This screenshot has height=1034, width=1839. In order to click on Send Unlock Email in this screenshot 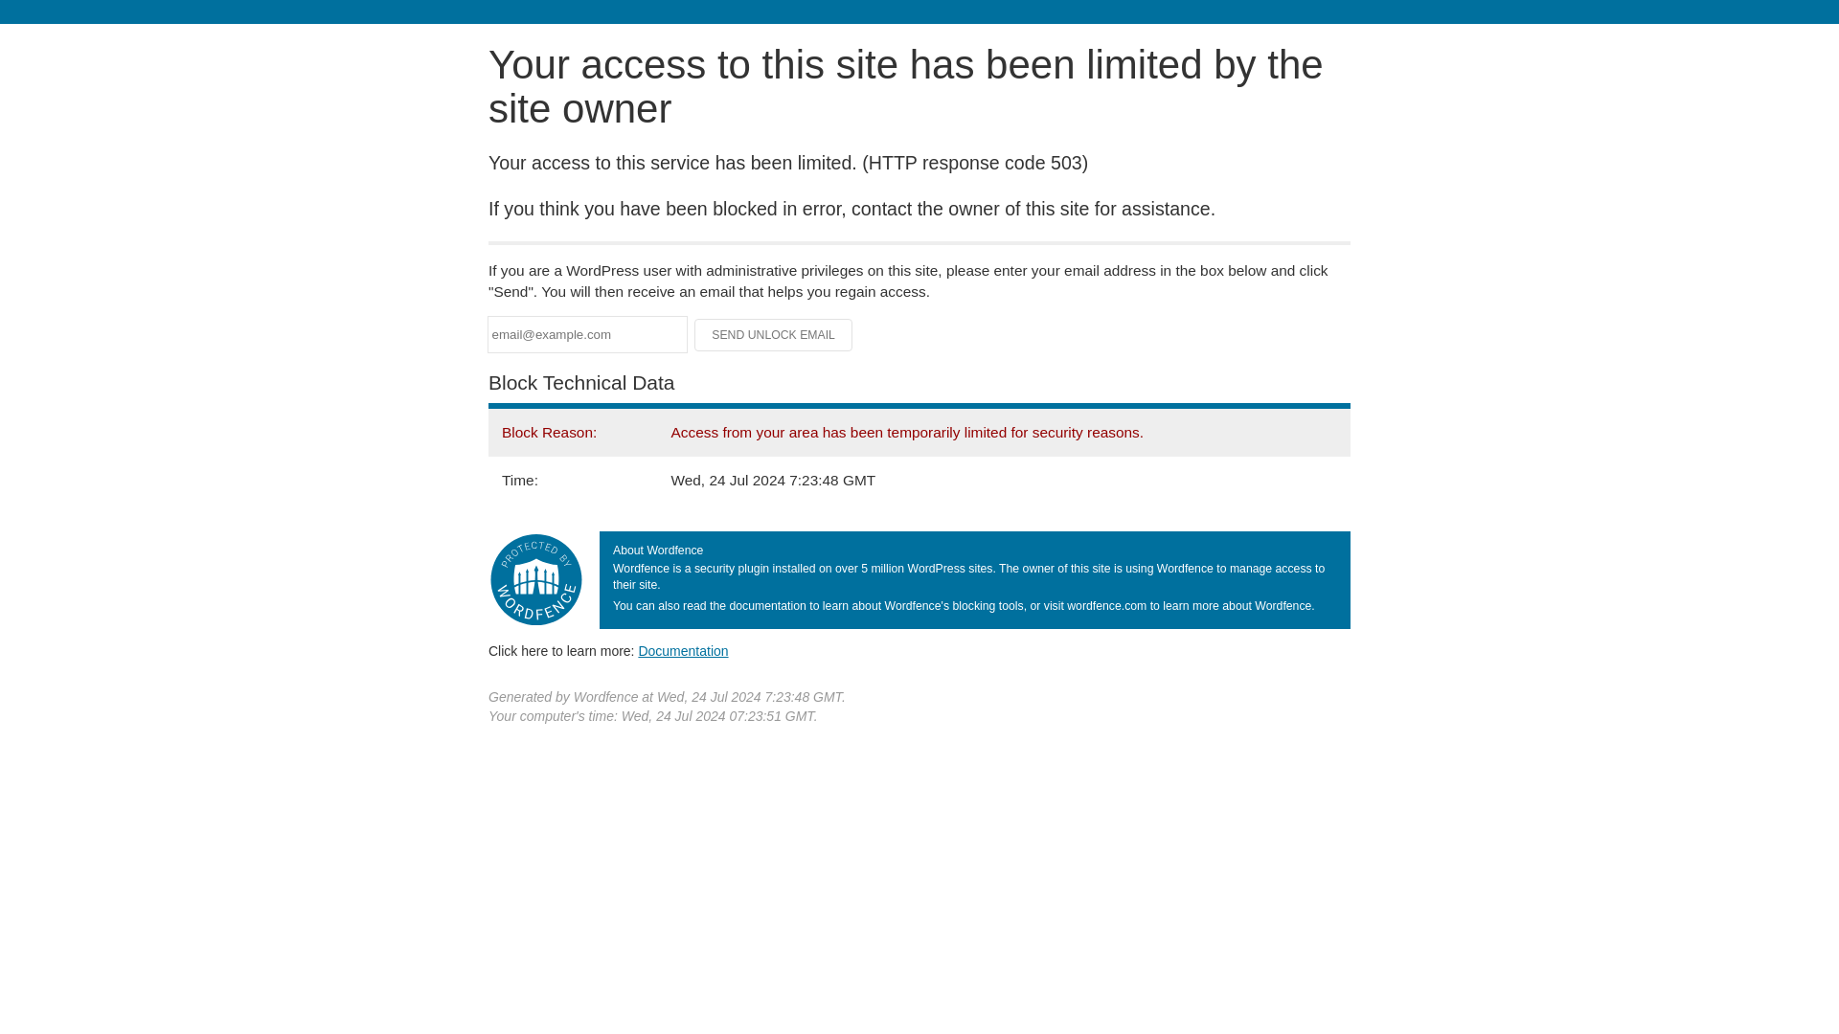, I will do `click(774, 335)`.